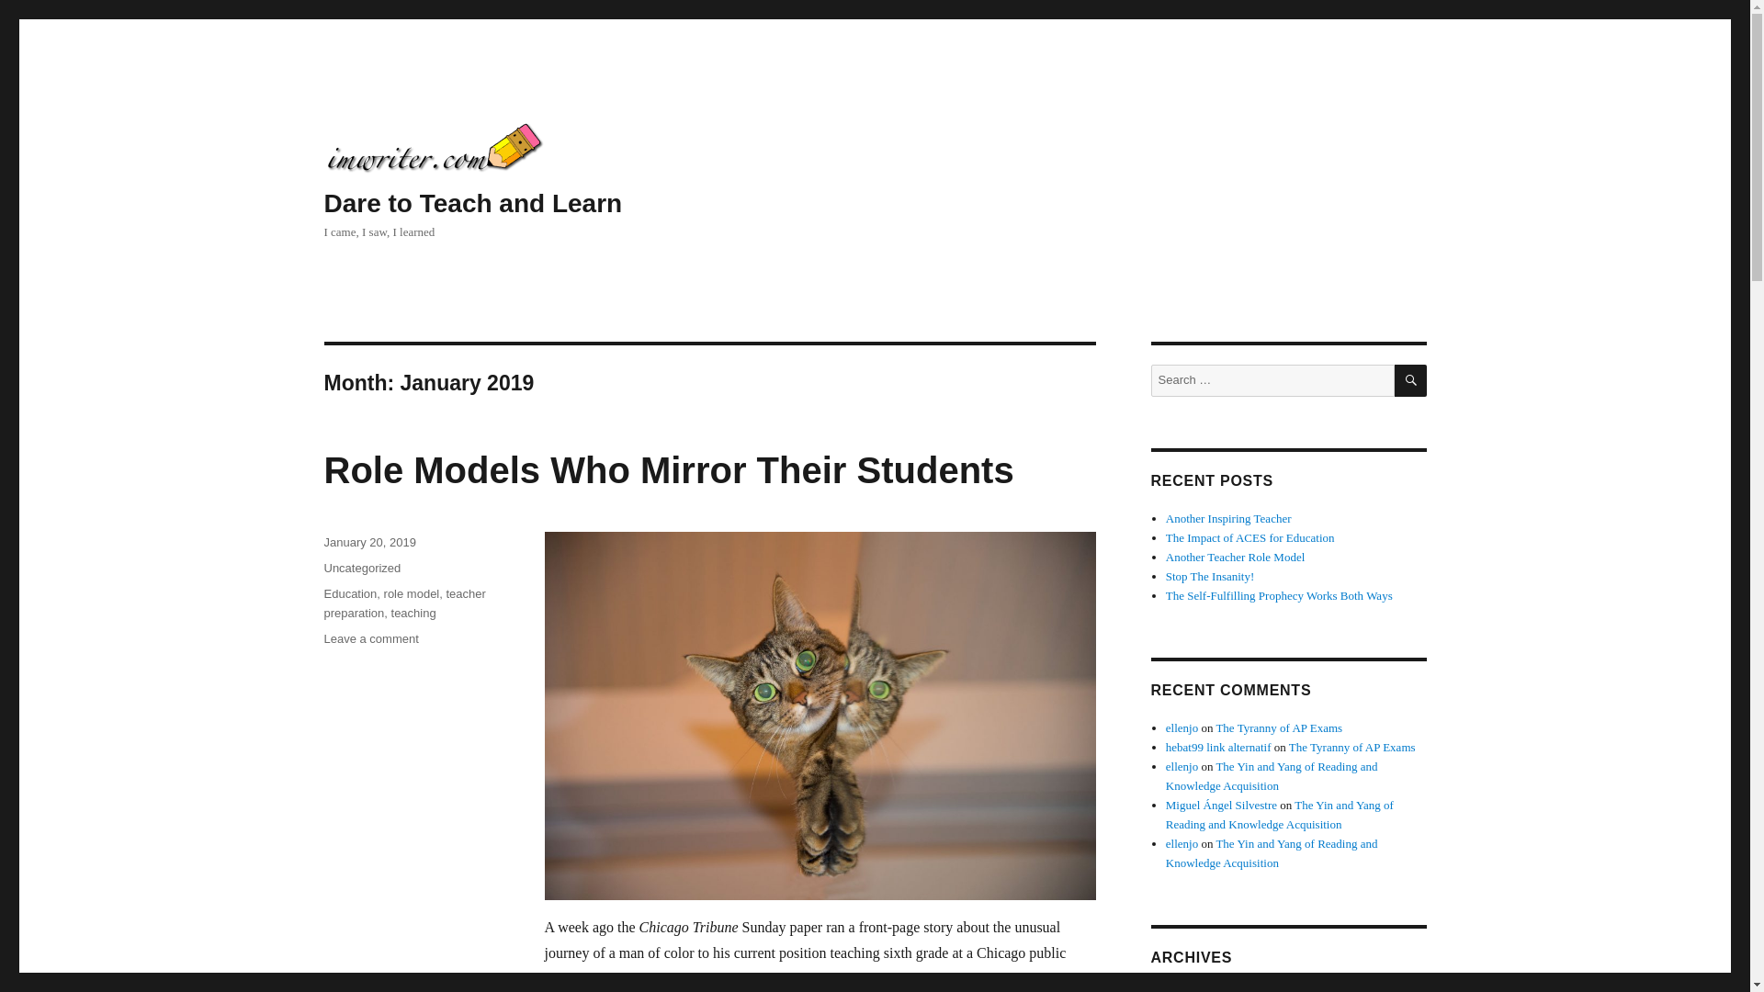  What do you see at coordinates (1411, 380) in the screenshot?
I see `The Yin and Yang of Reading and Knowledge Acquisition` at bounding box center [1411, 380].